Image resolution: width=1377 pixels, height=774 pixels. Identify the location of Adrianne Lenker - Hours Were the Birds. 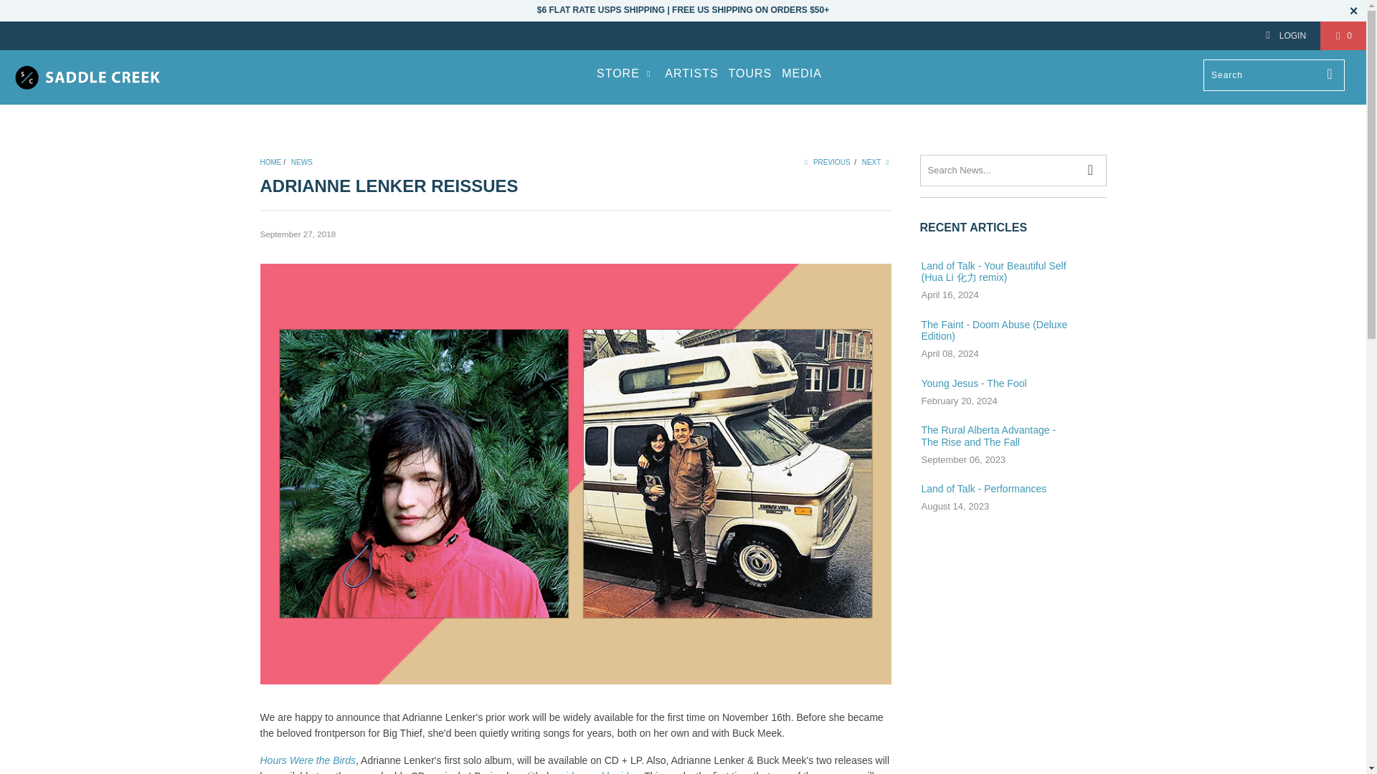
(307, 760).